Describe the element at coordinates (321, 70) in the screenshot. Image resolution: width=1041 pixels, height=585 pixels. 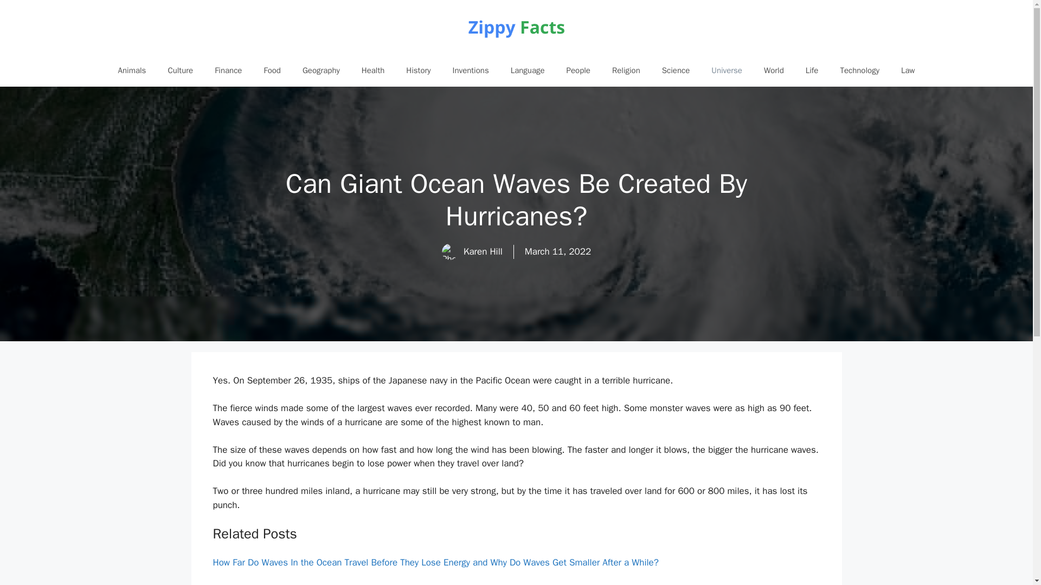
I see `Geography` at that location.